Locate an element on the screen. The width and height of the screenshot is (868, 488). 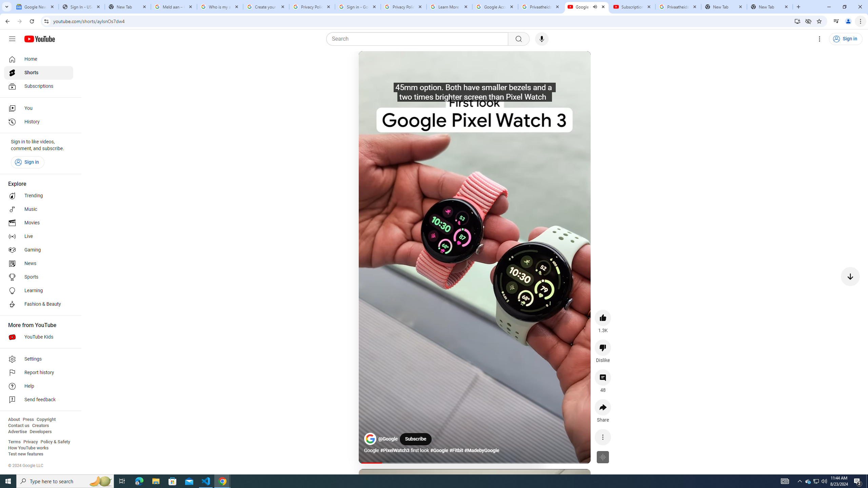
like this video along with 1.3K other people is located at coordinates (603, 318).